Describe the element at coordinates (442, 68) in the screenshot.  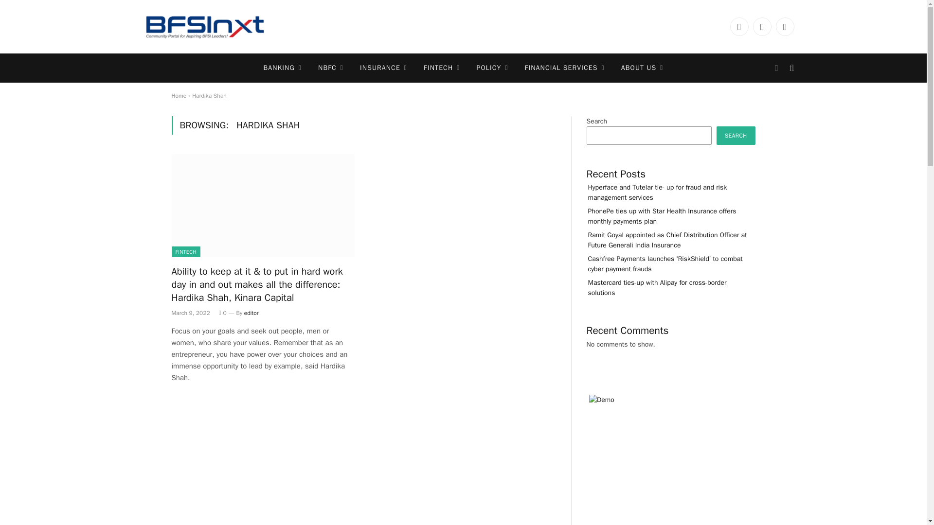
I see `FINTECH` at that location.